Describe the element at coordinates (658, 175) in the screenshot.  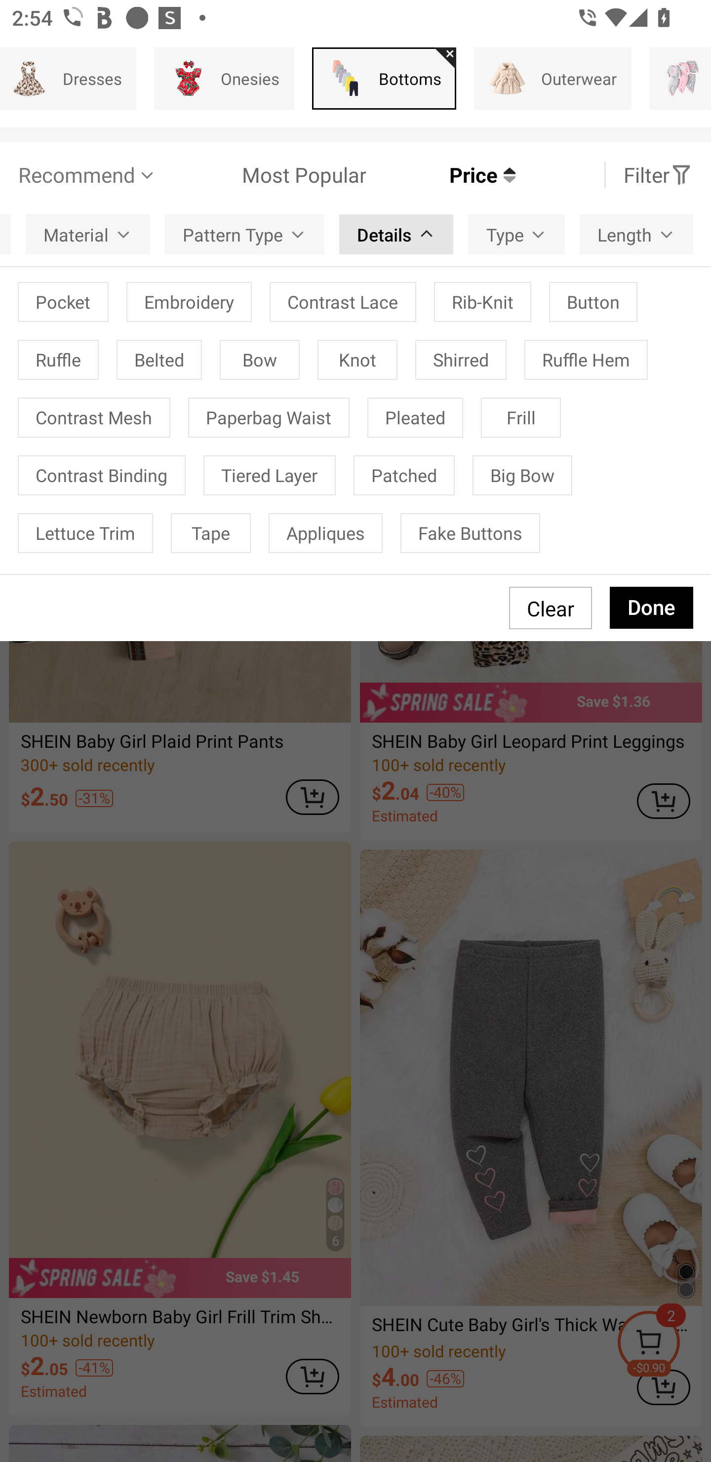
I see `Filter` at that location.